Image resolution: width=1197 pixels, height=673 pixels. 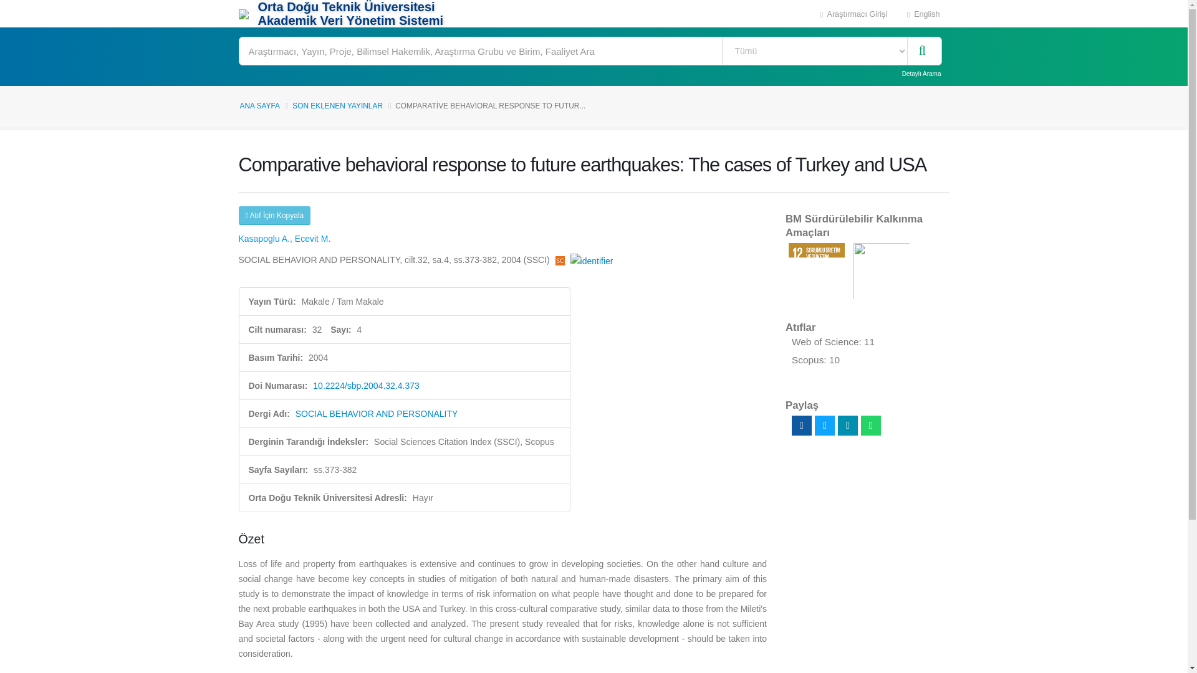 What do you see at coordinates (264, 238) in the screenshot?
I see `A Kasapoglu` at bounding box center [264, 238].